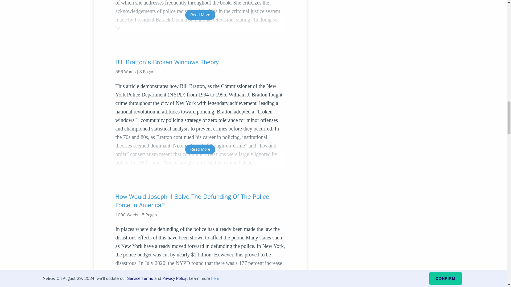 The height and width of the screenshot is (287, 511). Describe the element at coordinates (200, 15) in the screenshot. I see `Read More` at that location.